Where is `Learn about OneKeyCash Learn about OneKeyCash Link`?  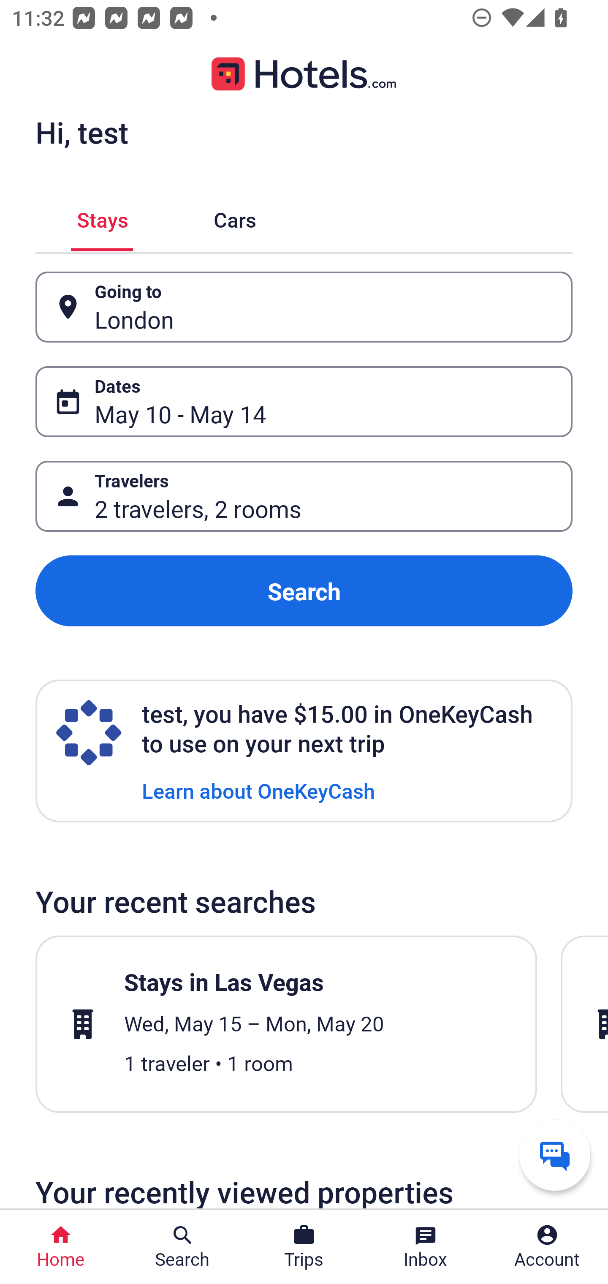
Learn about OneKeyCash Learn about OneKeyCash Link is located at coordinates (258, 790).